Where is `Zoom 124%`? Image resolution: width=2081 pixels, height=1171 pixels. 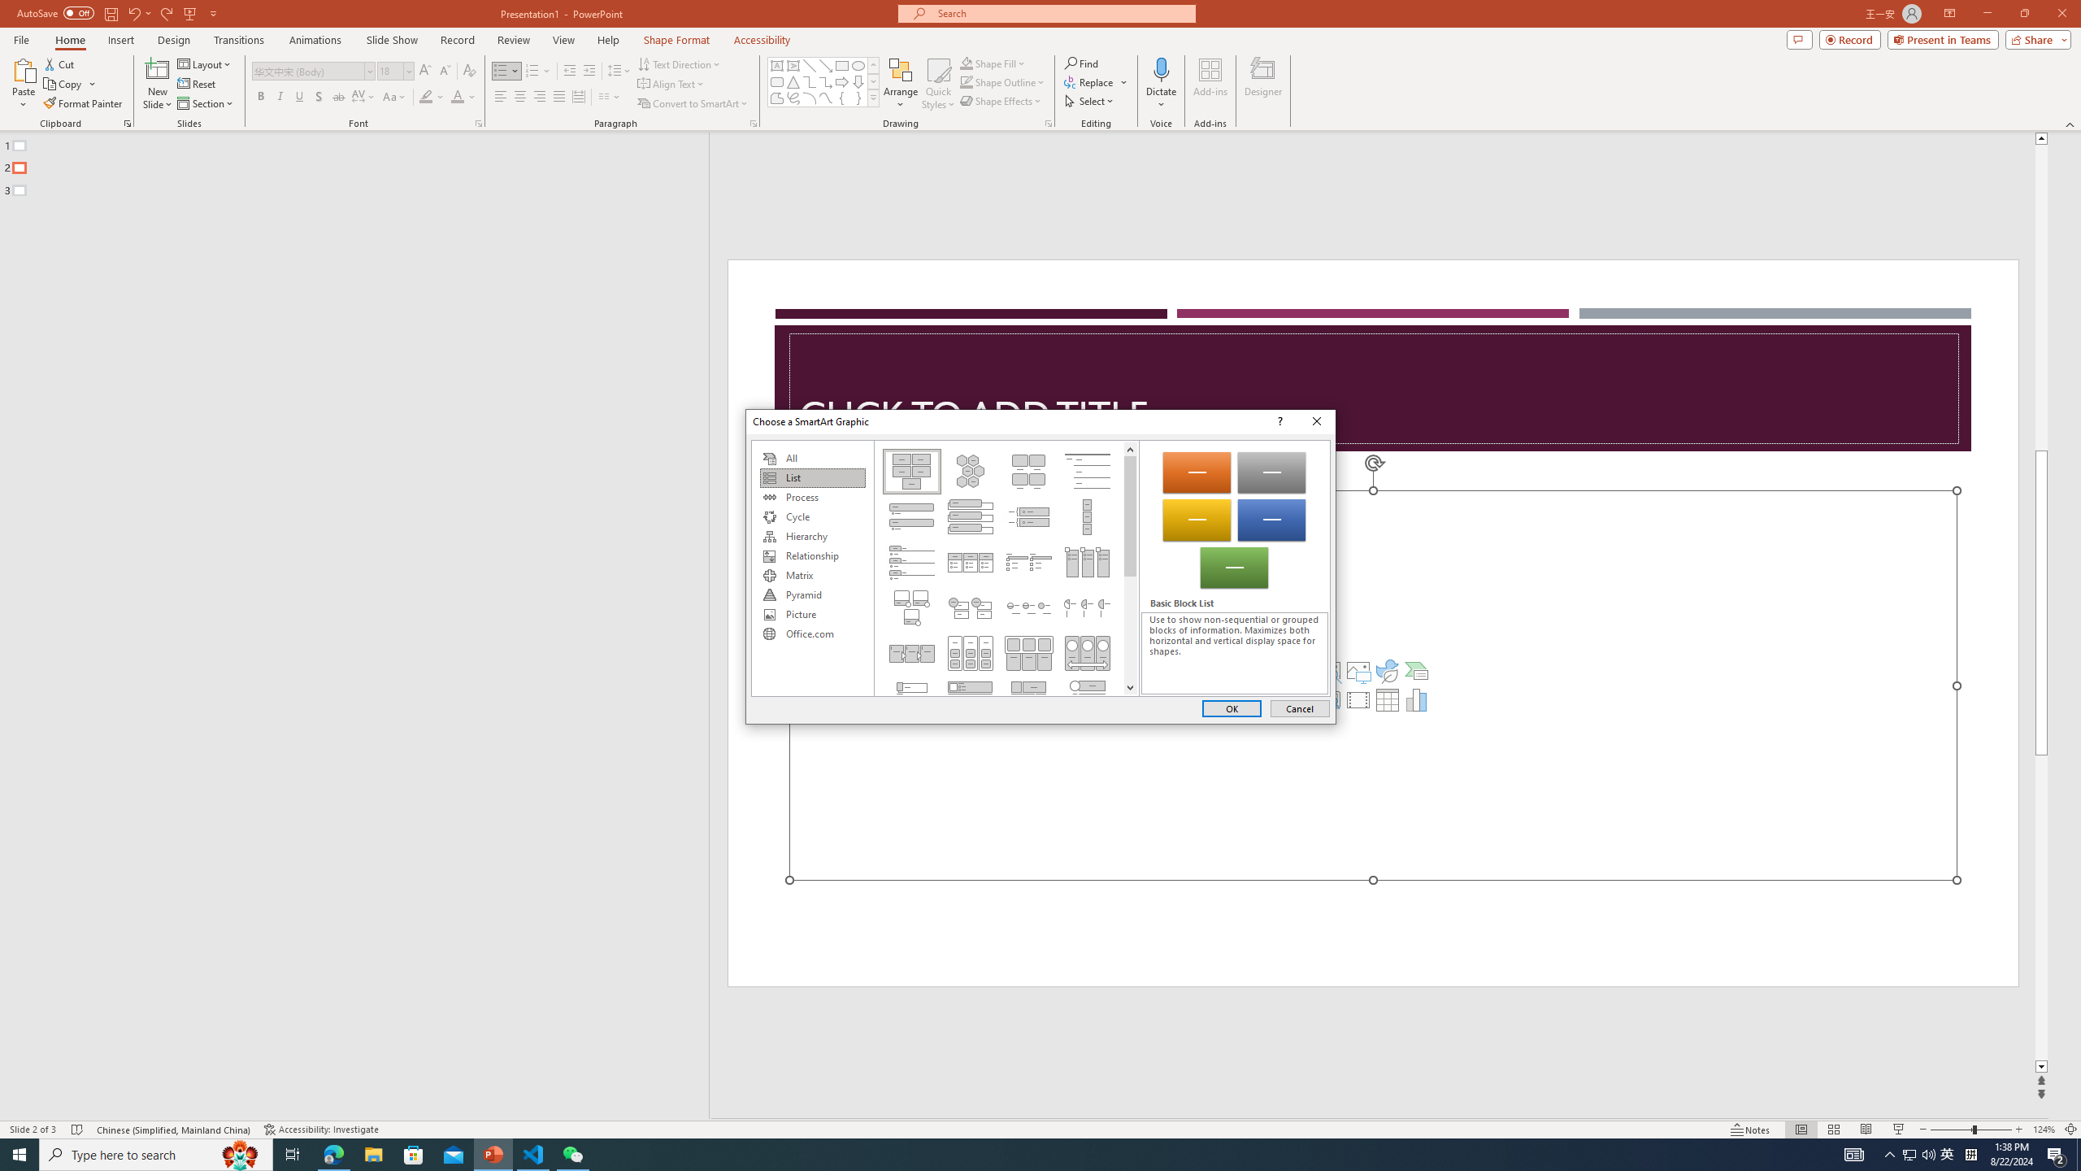 Zoom 124% is located at coordinates (2044, 1130).